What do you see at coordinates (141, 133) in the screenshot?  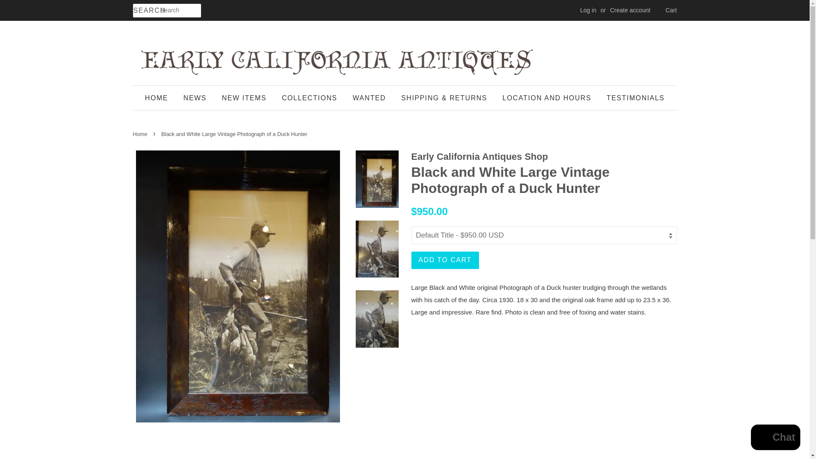 I see `Back to the frontpage` at bounding box center [141, 133].